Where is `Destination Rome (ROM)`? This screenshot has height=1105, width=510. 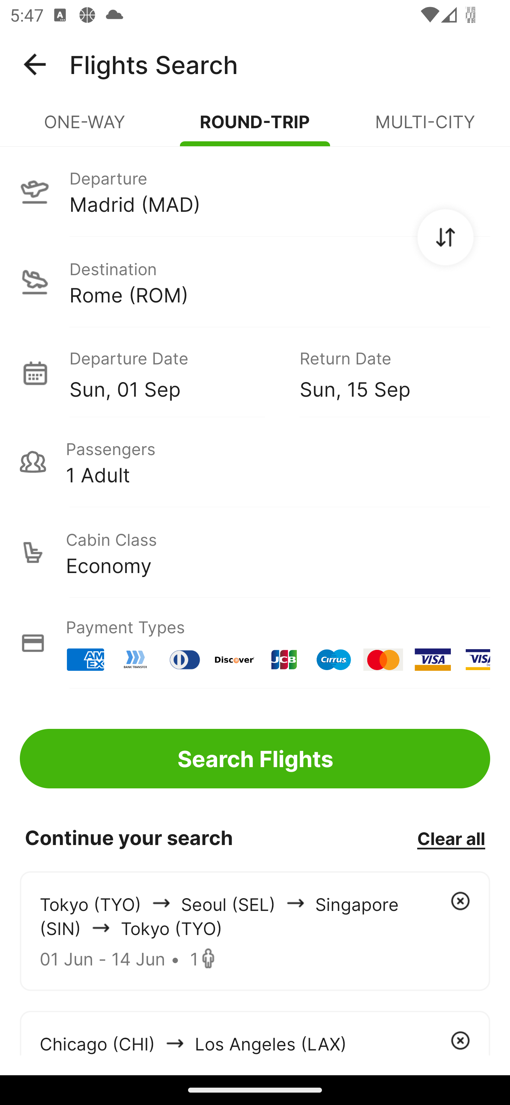 Destination Rome (ROM) is located at coordinates (255, 282).